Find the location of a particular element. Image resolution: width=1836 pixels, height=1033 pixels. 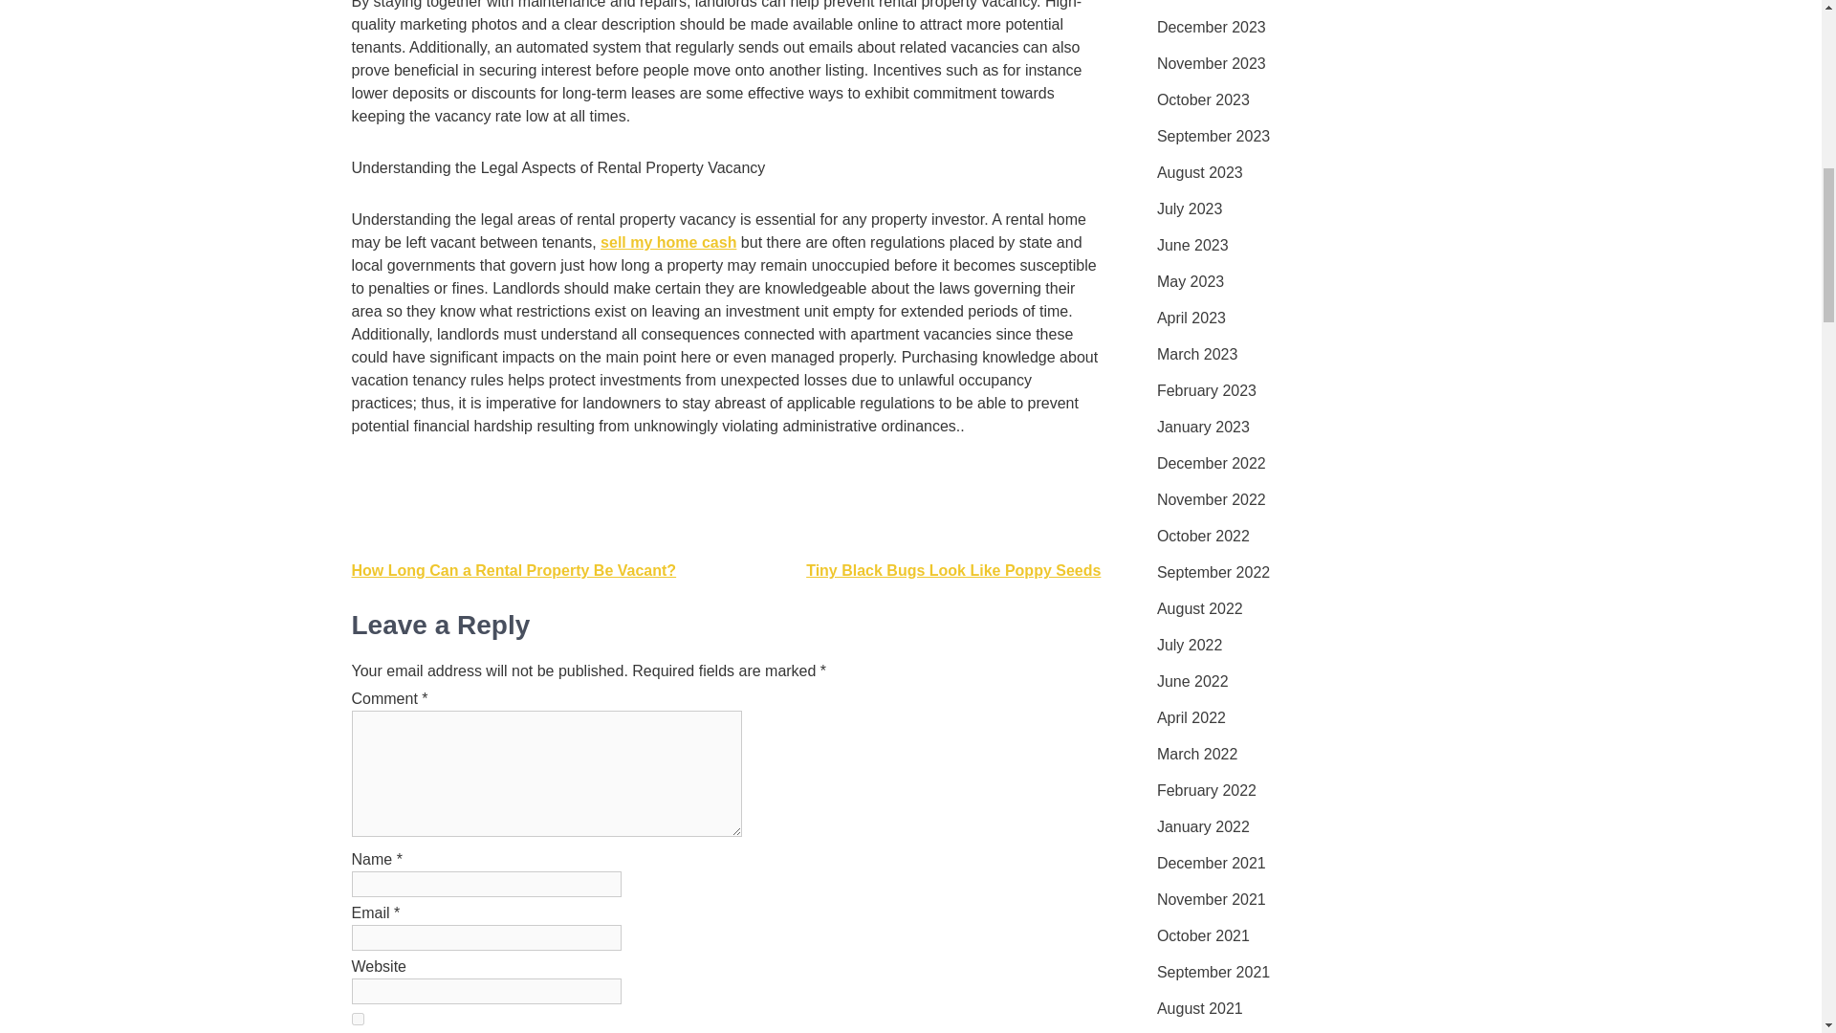

How Long Can a Rental Property Be Vacant? is located at coordinates (514, 570).